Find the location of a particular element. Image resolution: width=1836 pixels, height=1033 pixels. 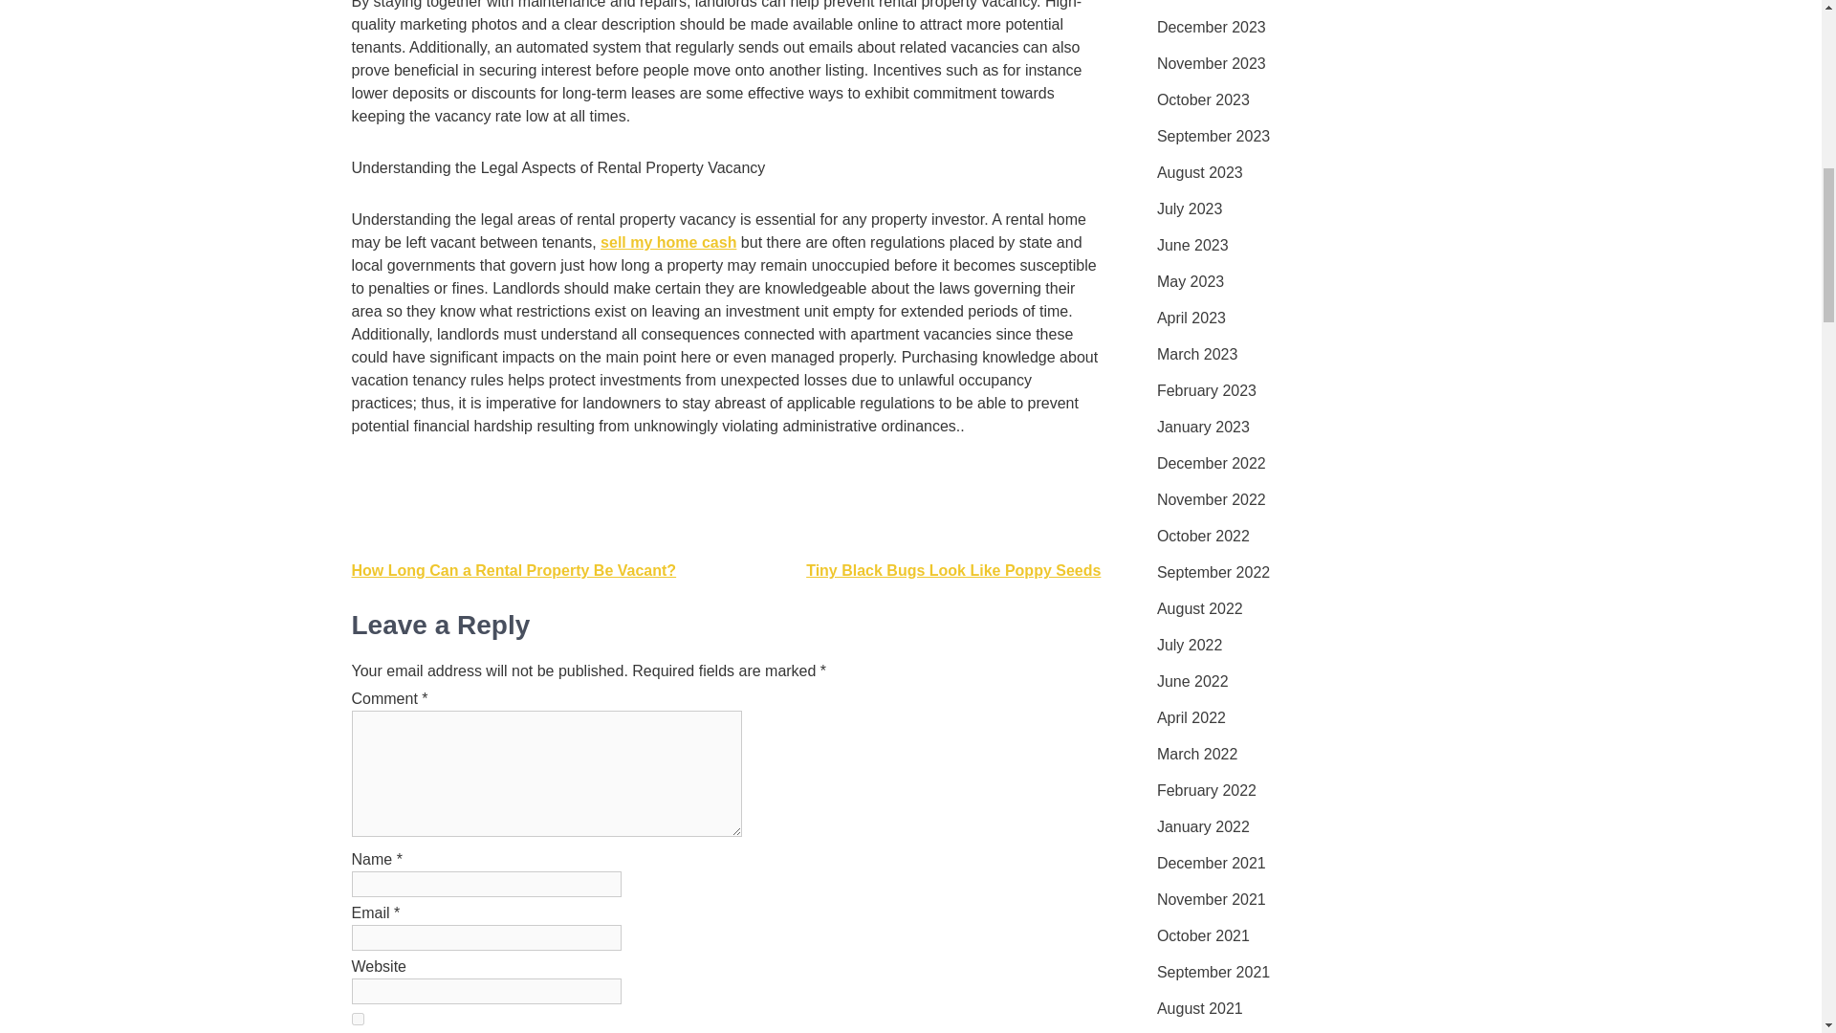

How Long Can a Rental Property Be Vacant? is located at coordinates (514, 570).